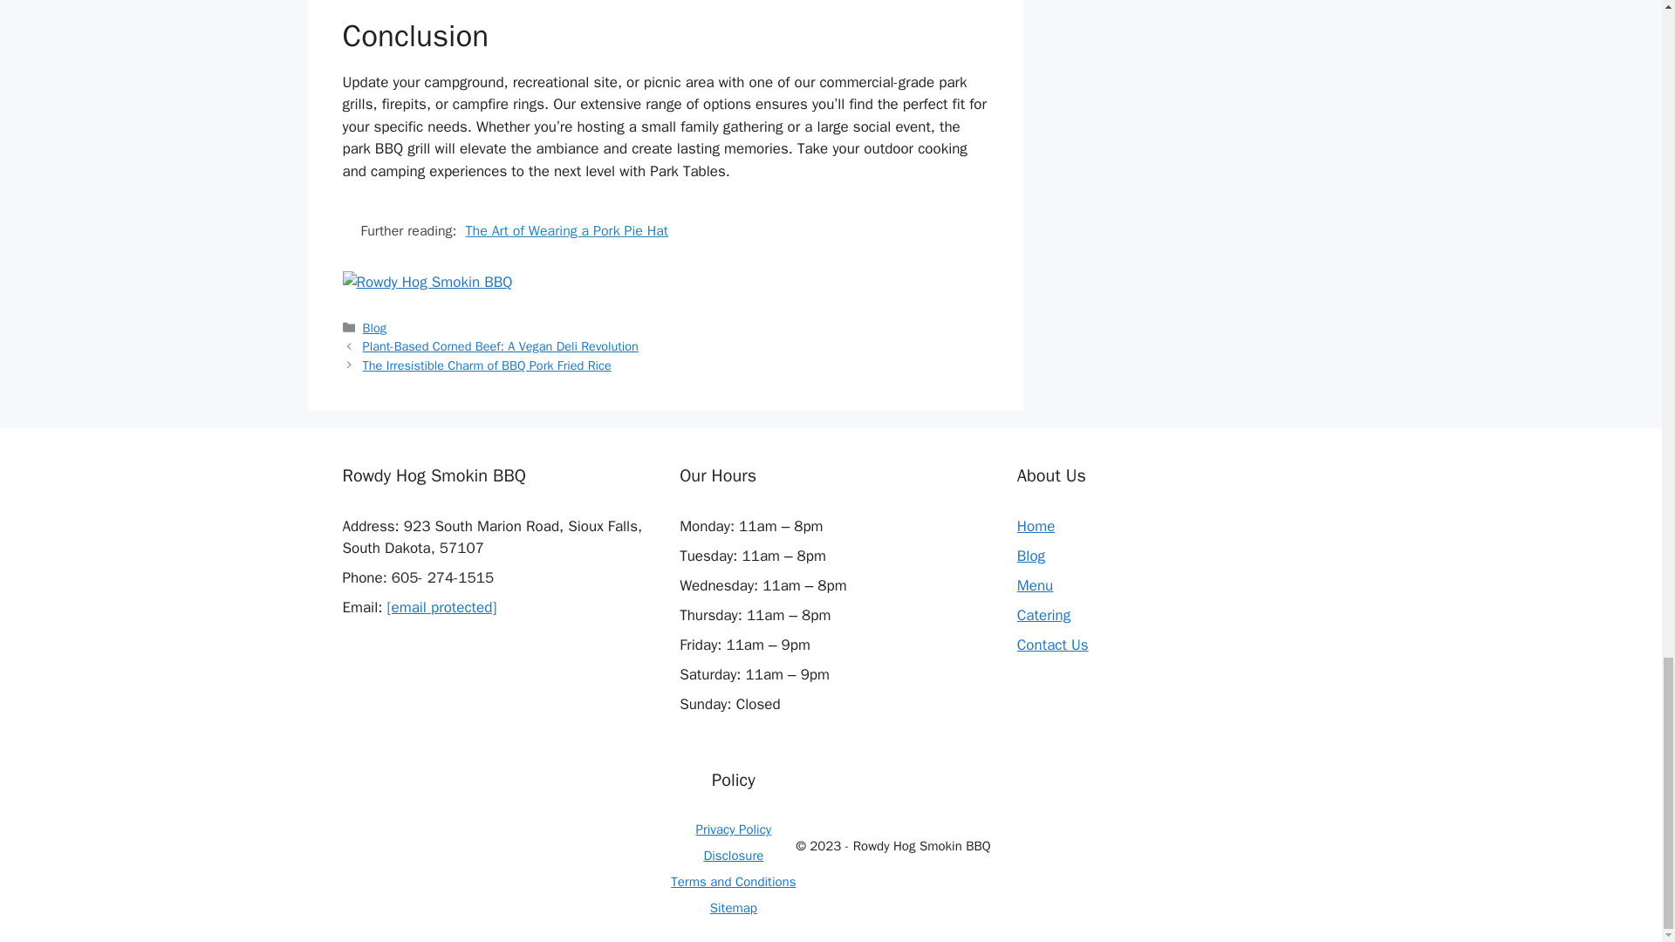 The height and width of the screenshot is (942, 1675). Describe the element at coordinates (735, 829) in the screenshot. I see `Privacy Policy` at that location.